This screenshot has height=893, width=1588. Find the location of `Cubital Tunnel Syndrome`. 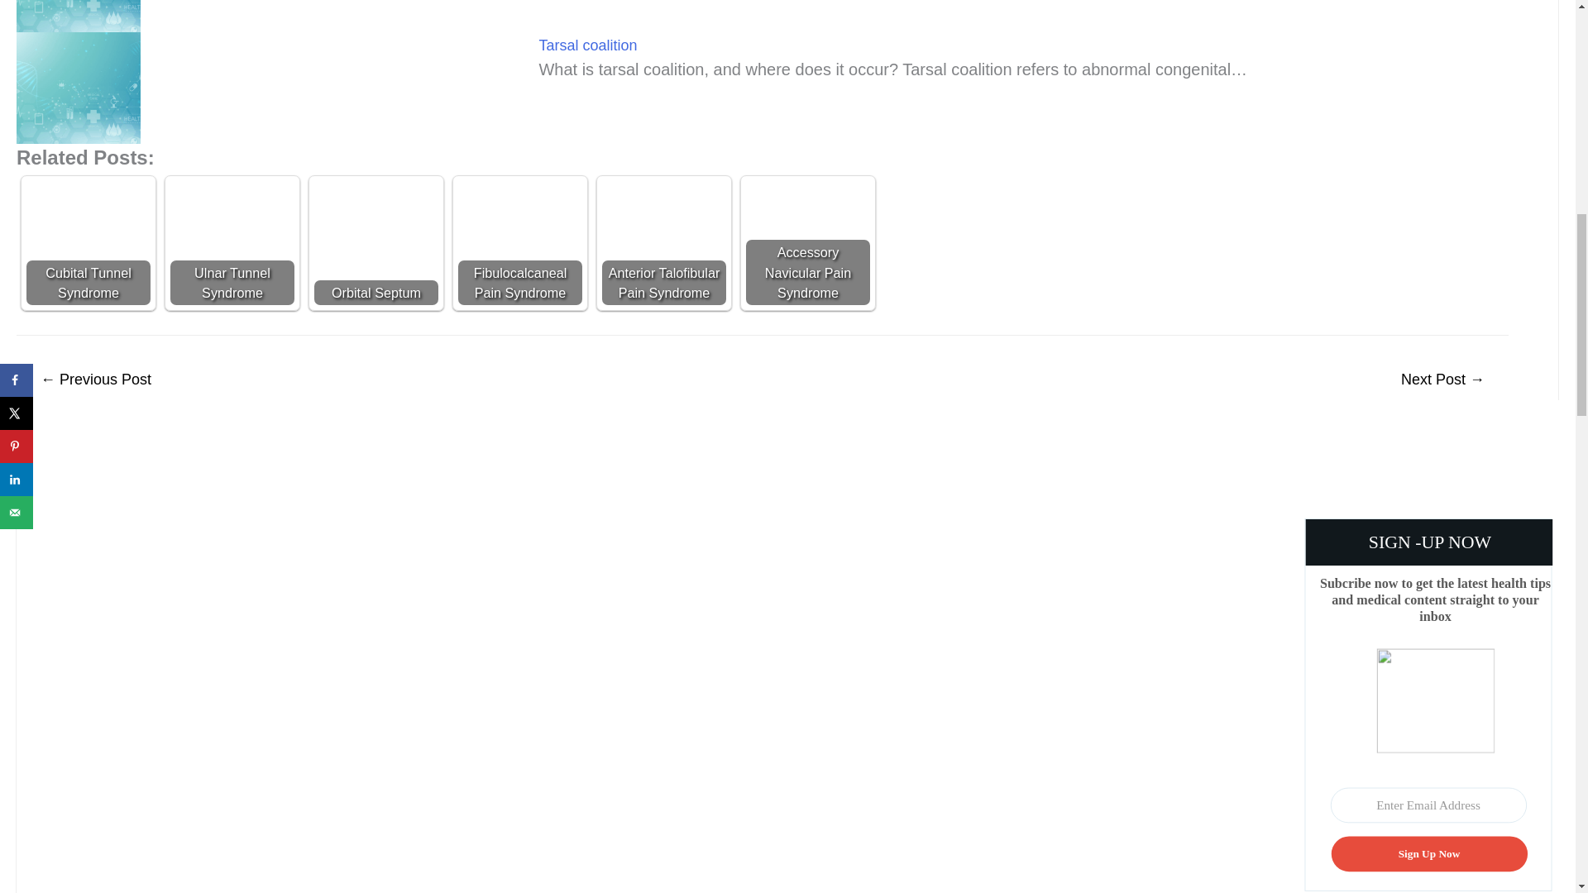

Cubital Tunnel Syndrome is located at coordinates (88, 243).